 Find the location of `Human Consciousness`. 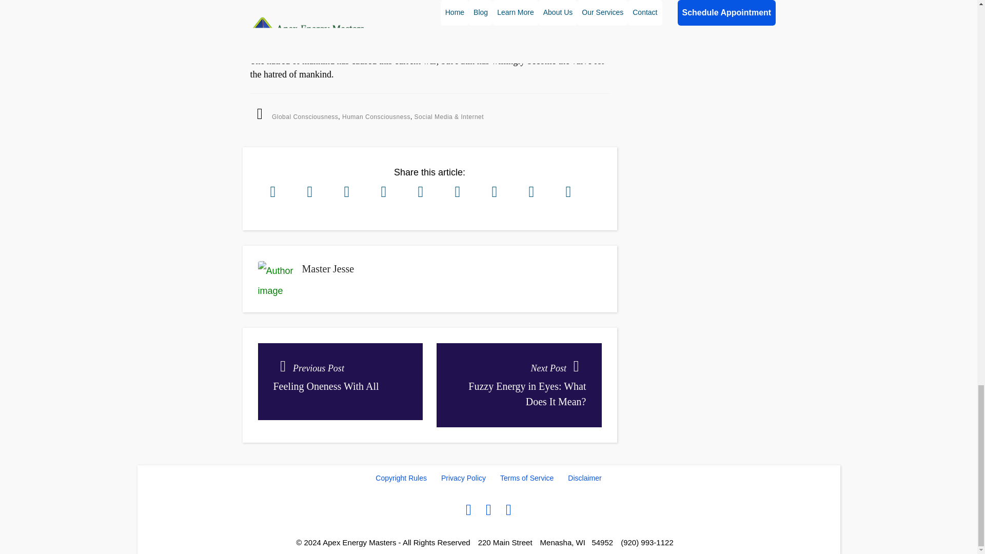

Human Consciousness is located at coordinates (376, 117).